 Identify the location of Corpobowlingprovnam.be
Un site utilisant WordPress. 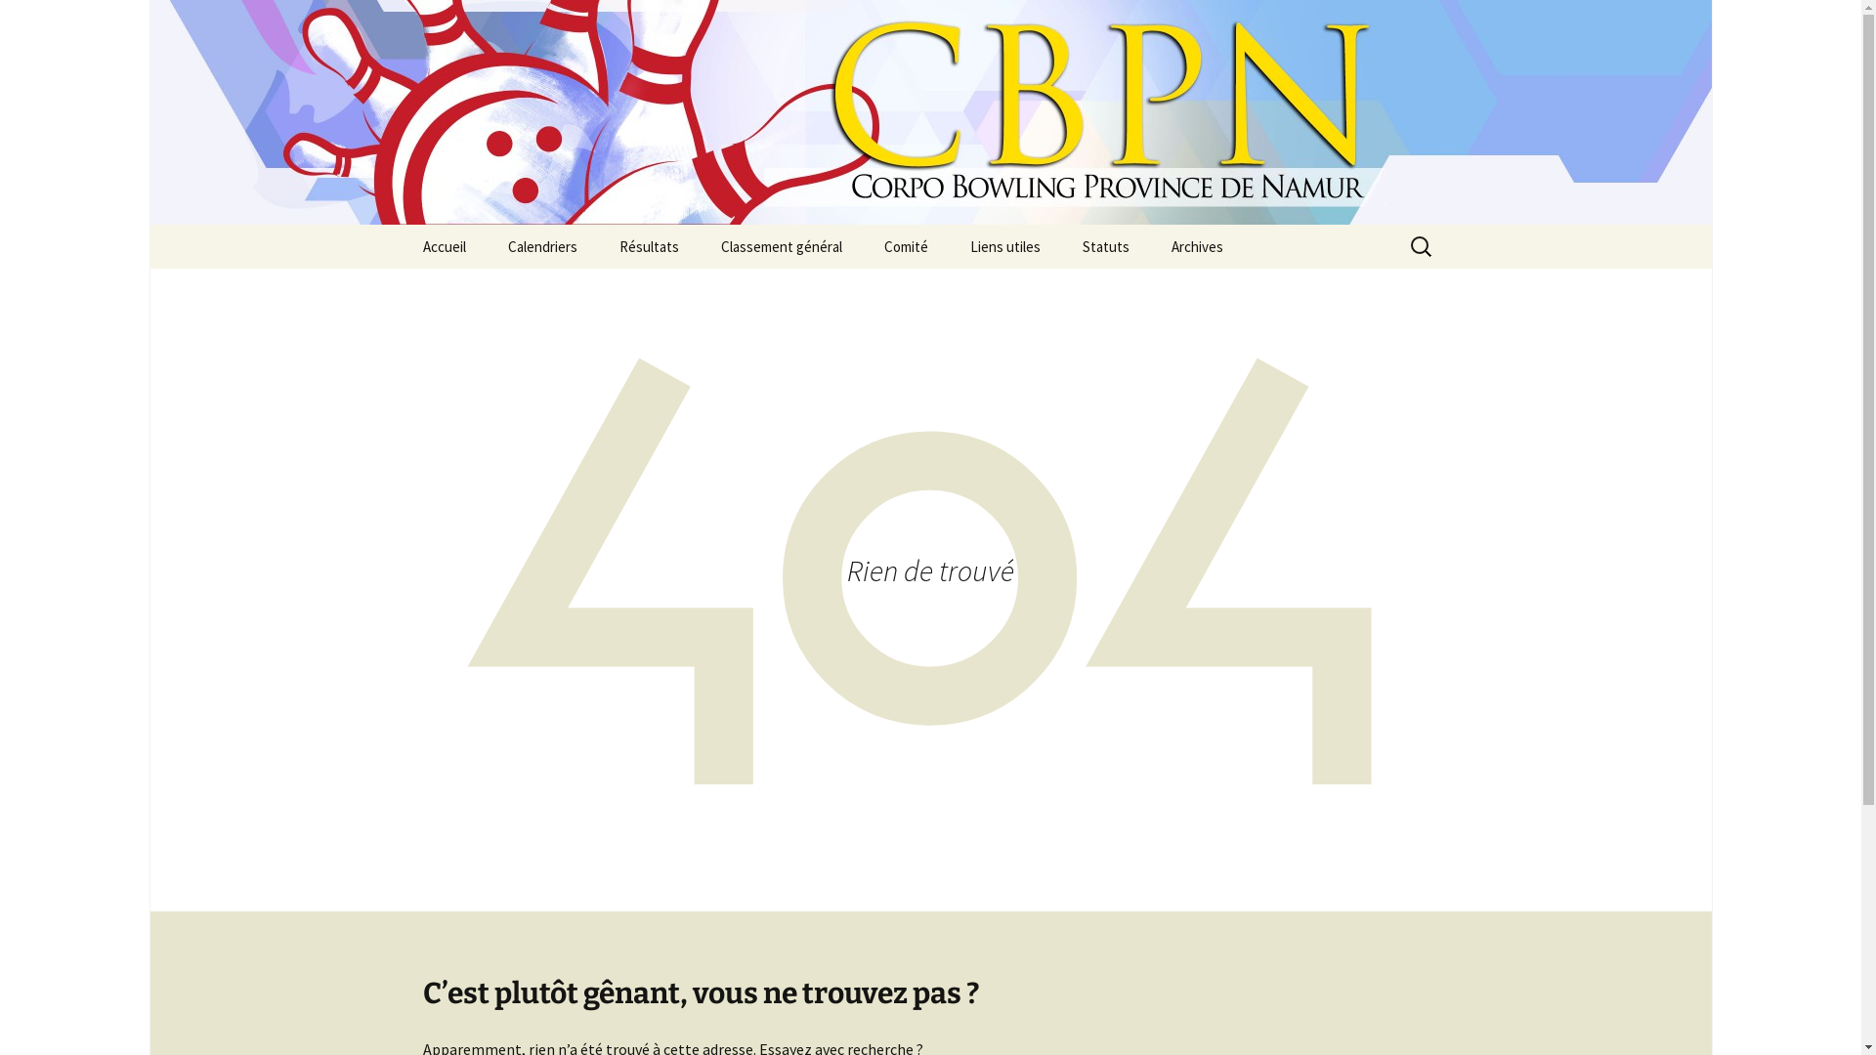
(930, 112).